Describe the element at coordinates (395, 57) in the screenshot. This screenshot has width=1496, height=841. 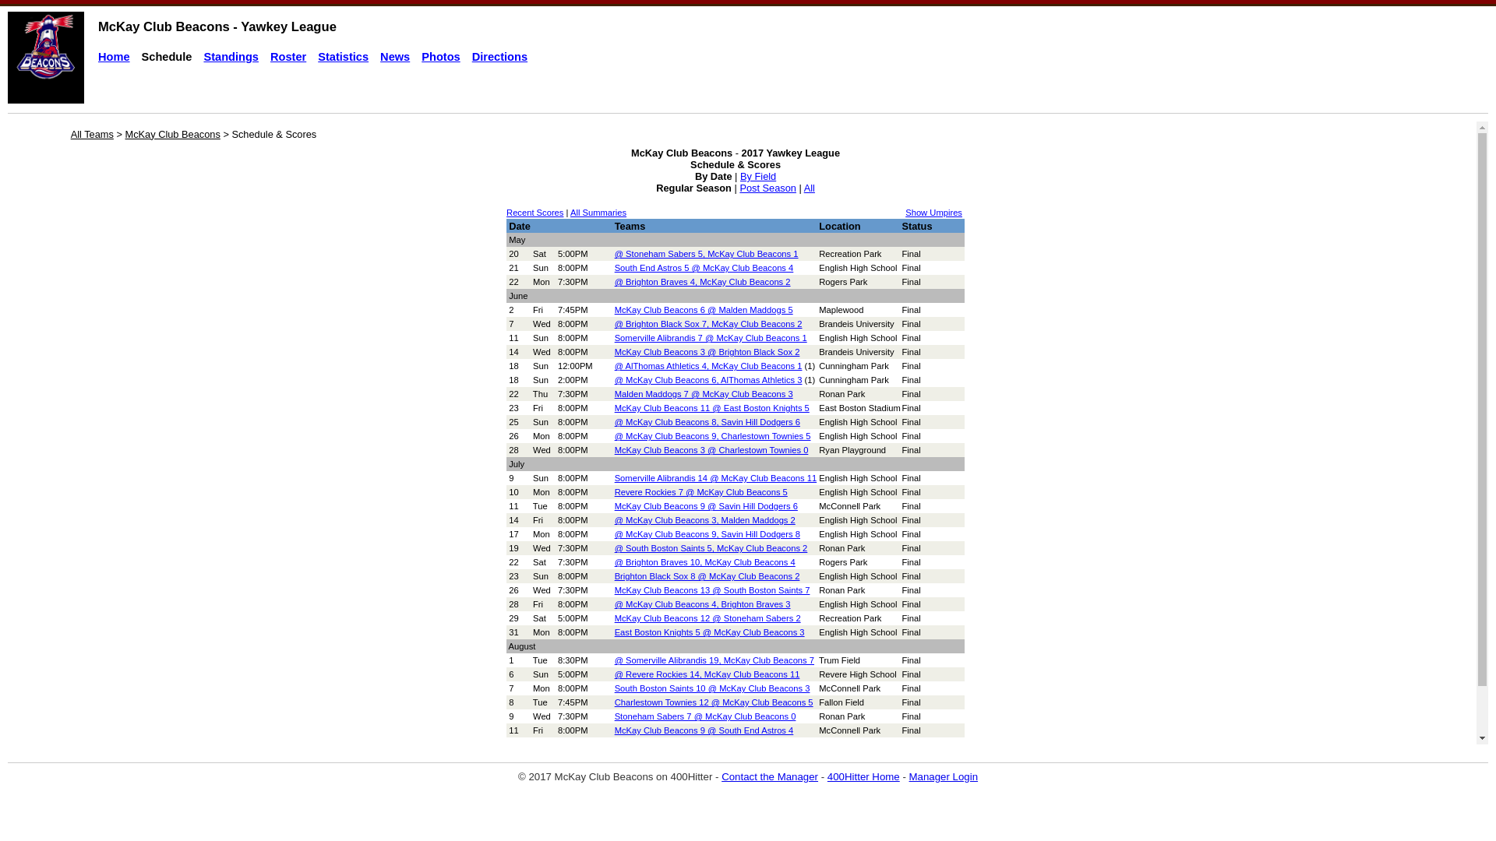
I see `News` at that location.